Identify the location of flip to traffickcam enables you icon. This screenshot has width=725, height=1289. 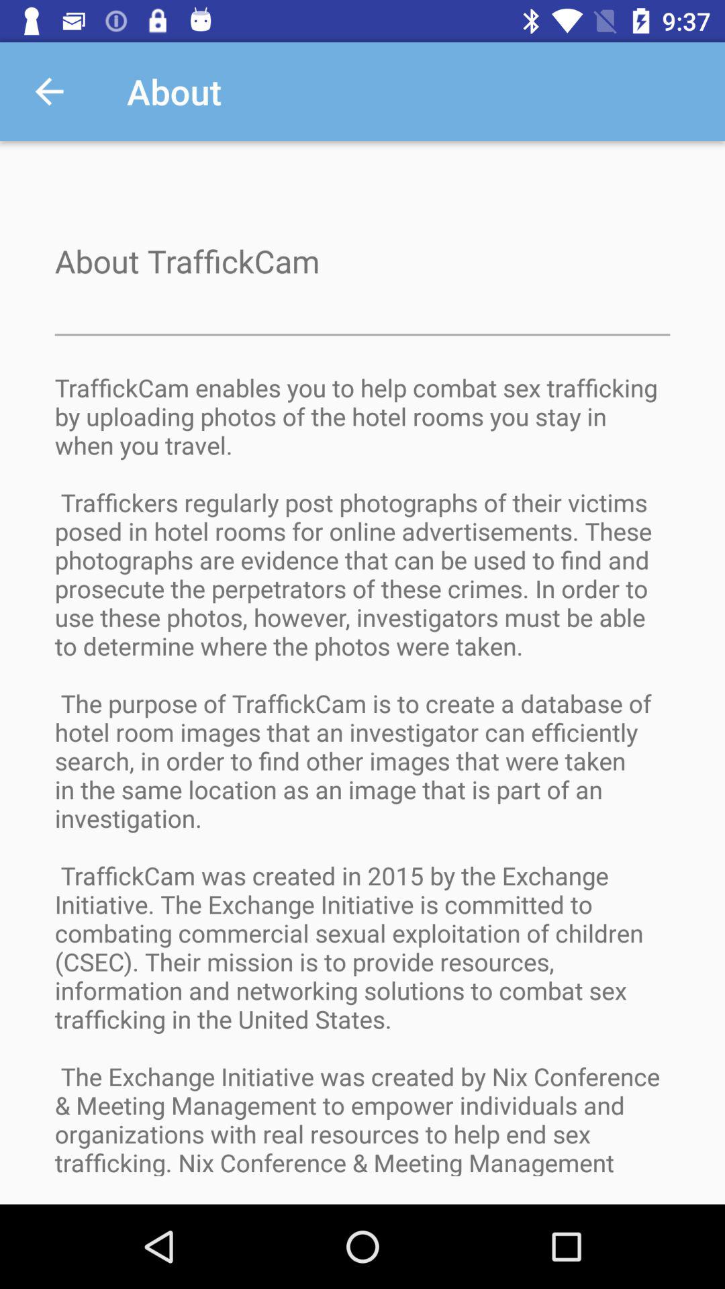
(362, 787).